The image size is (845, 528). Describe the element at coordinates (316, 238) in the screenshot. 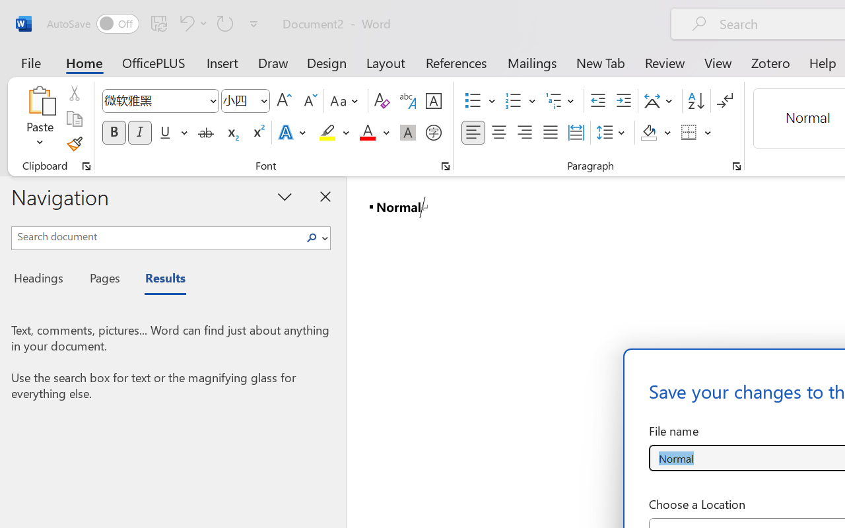

I see `Search` at that location.